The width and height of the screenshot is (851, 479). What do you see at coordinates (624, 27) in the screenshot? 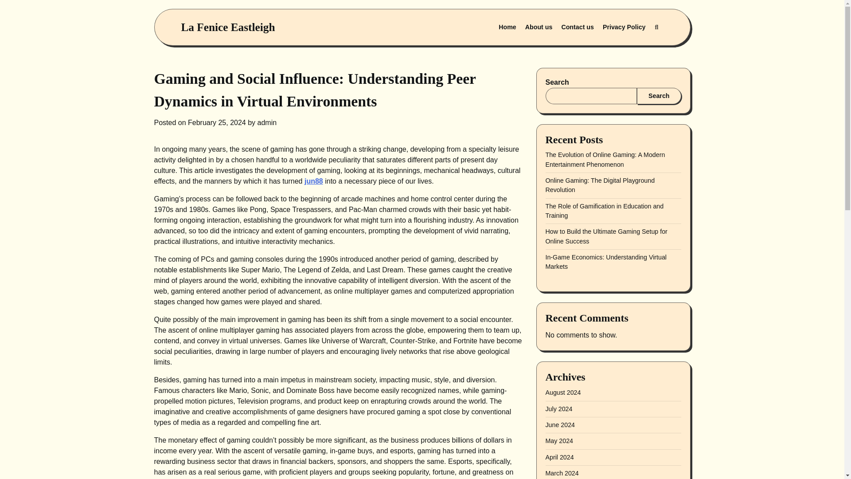
I see `Privacy Policy` at bounding box center [624, 27].